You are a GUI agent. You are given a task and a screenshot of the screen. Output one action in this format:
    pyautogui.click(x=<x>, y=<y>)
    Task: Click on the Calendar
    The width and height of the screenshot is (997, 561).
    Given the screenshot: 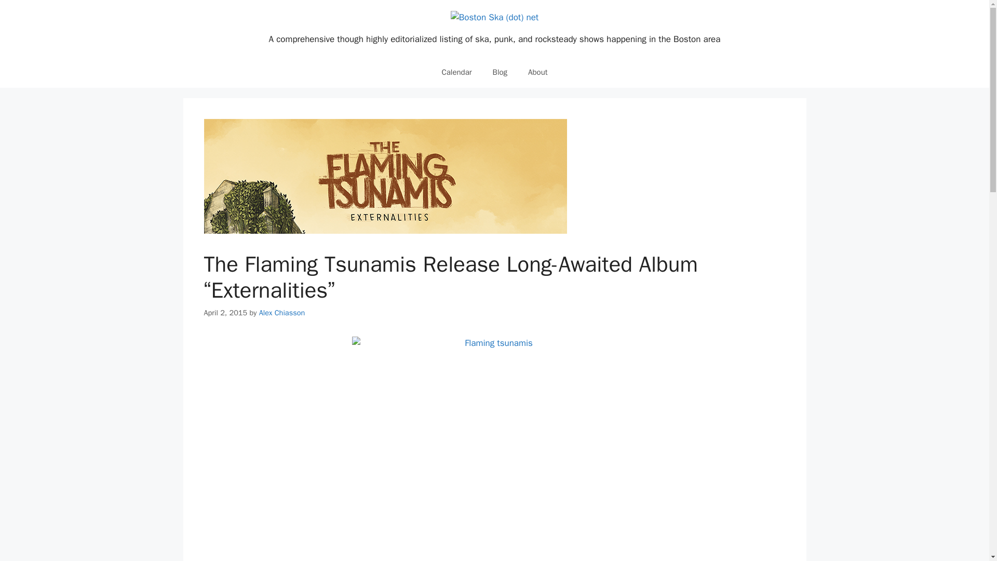 What is the action you would take?
    pyautogui.click(x=456, y=72)
    